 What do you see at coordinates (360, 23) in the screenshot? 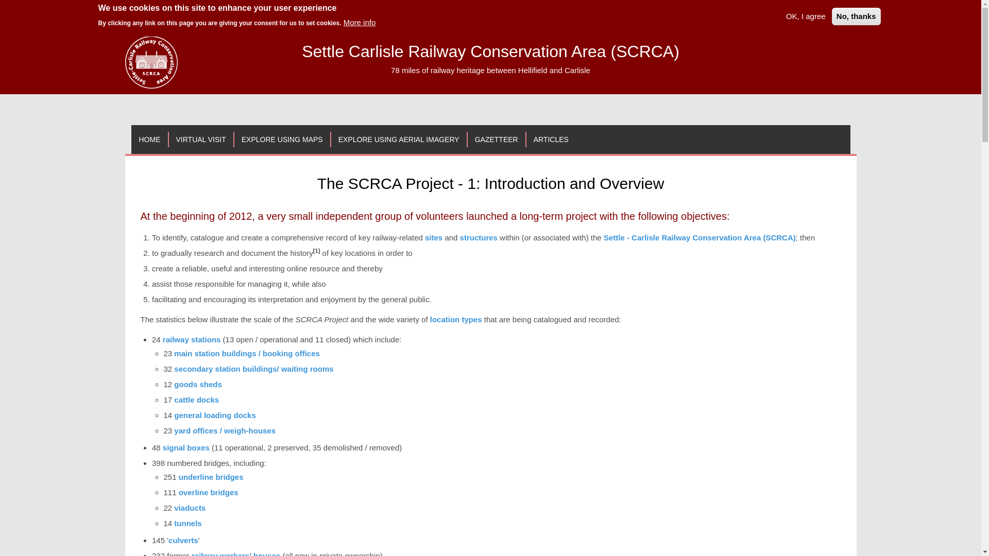
I see `More info` at bounding box center [360, 23].